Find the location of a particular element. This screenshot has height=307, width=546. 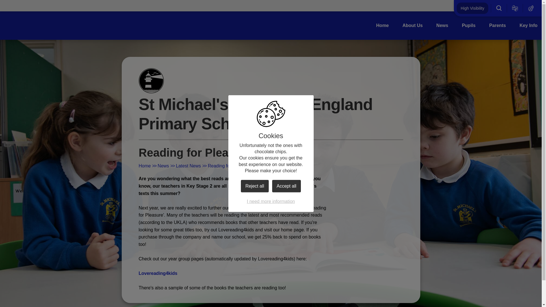

High Visibility is located at coordinates (472, 8).